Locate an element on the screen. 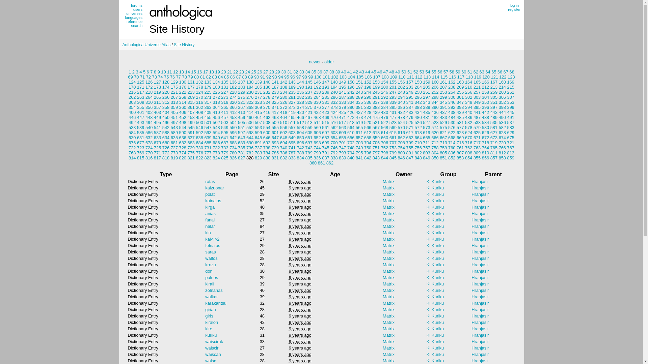 The image size is (648, 364). 207 is located at coordinates (443, 87).